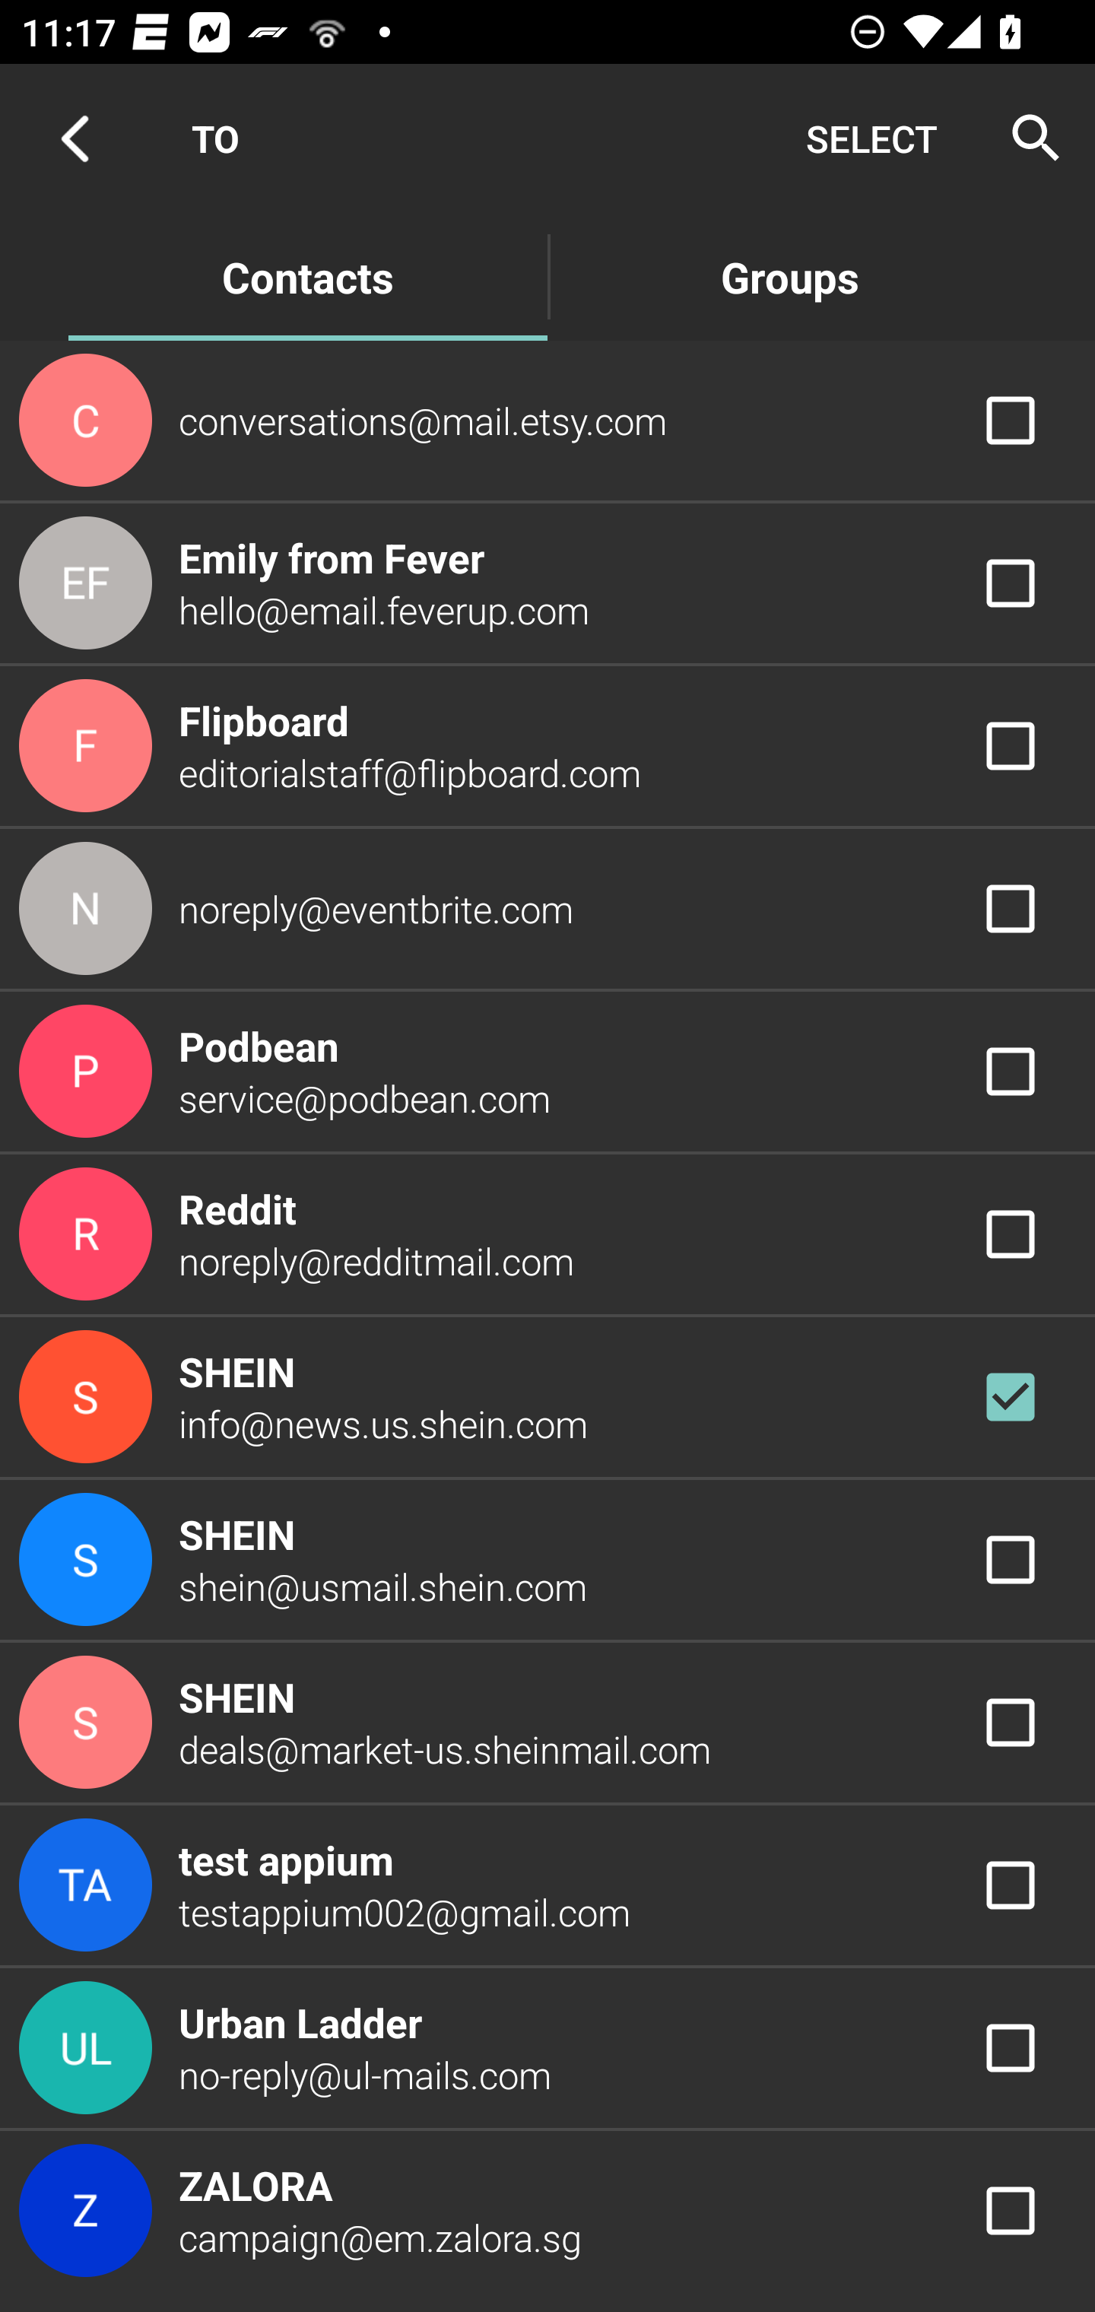 The width and height of the screenshot is (1095, 2312). Describe the element at coordinates (547, 1233) in the screenshot. I see `Reddit noreply@redditmail.com` at that location.